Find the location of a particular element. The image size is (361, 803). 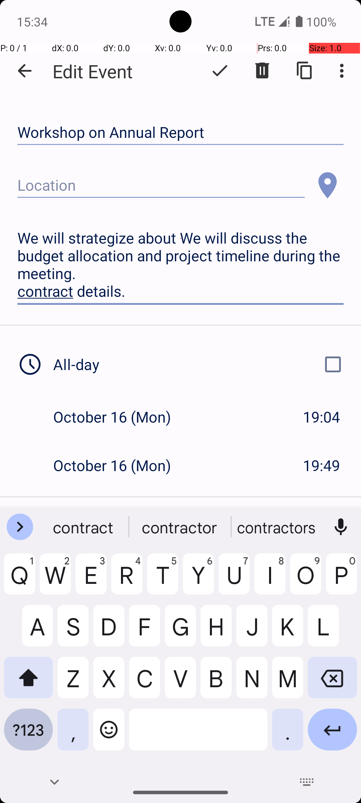

contractor is located at coordinates (180, 527).